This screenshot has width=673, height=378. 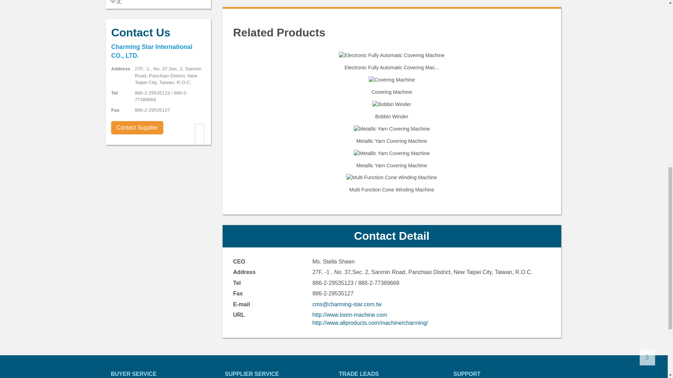 I want to click on Covering Machine, so click(x=392, y=86).